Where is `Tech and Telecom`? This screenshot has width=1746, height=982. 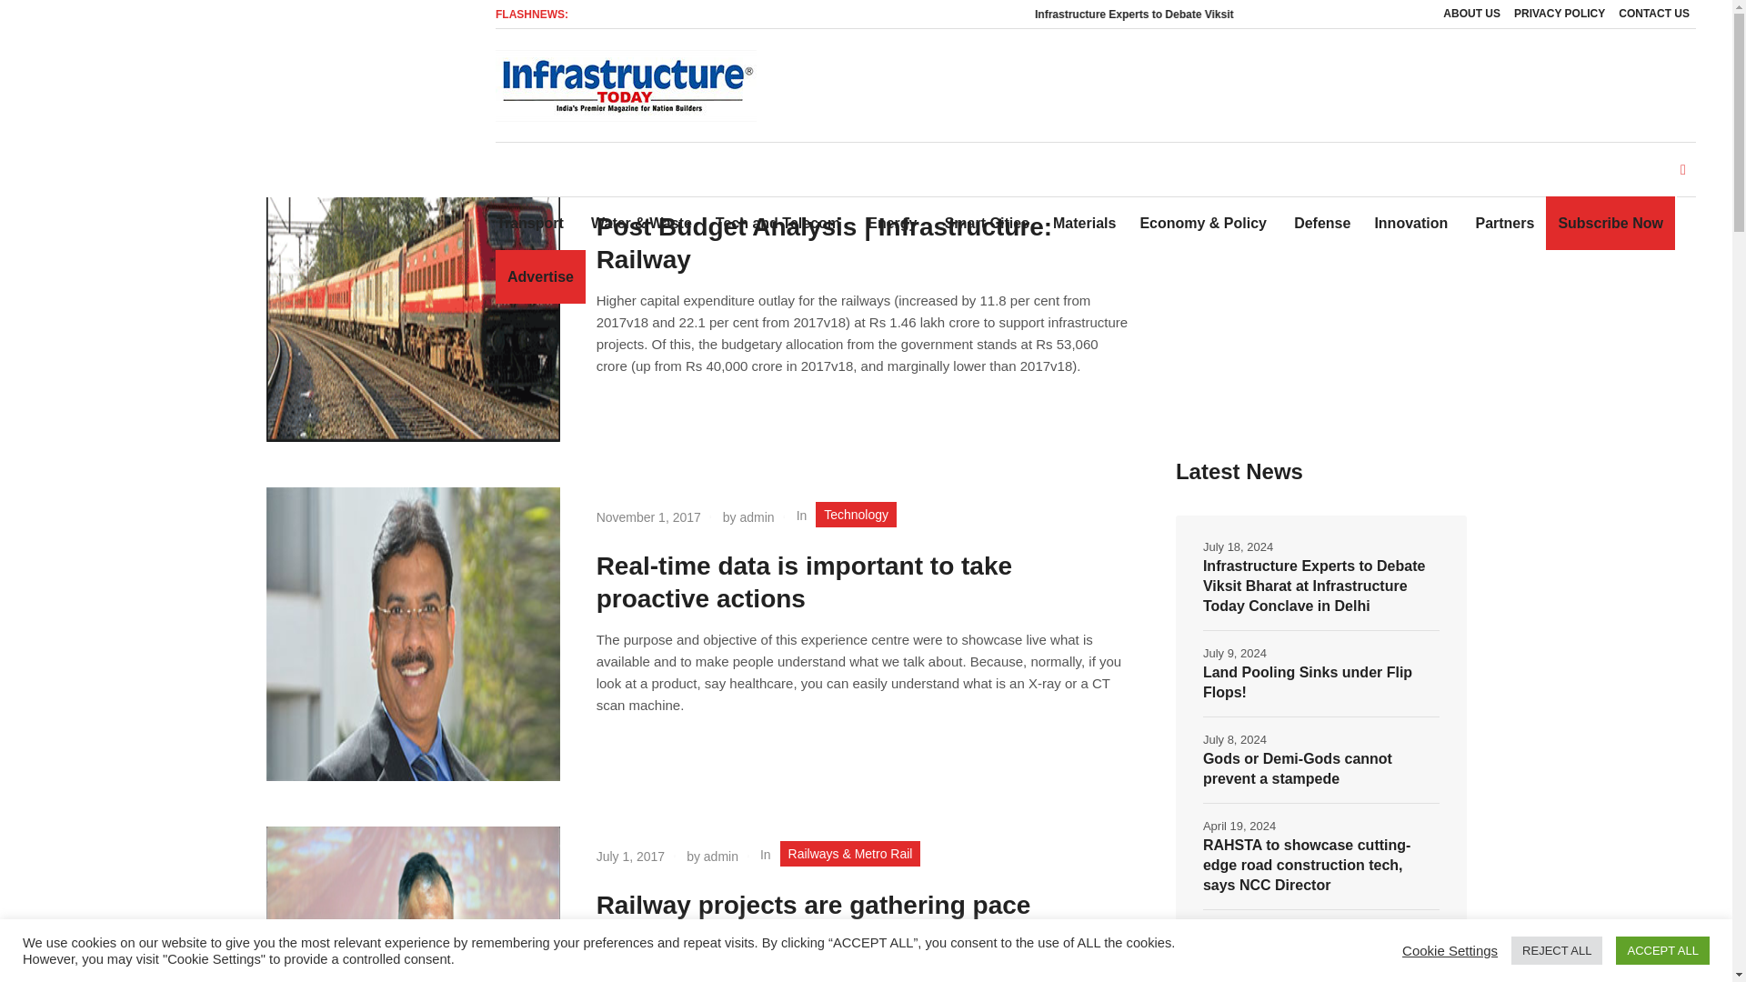 Tech and Telecom is located at coordinates (777, 224).